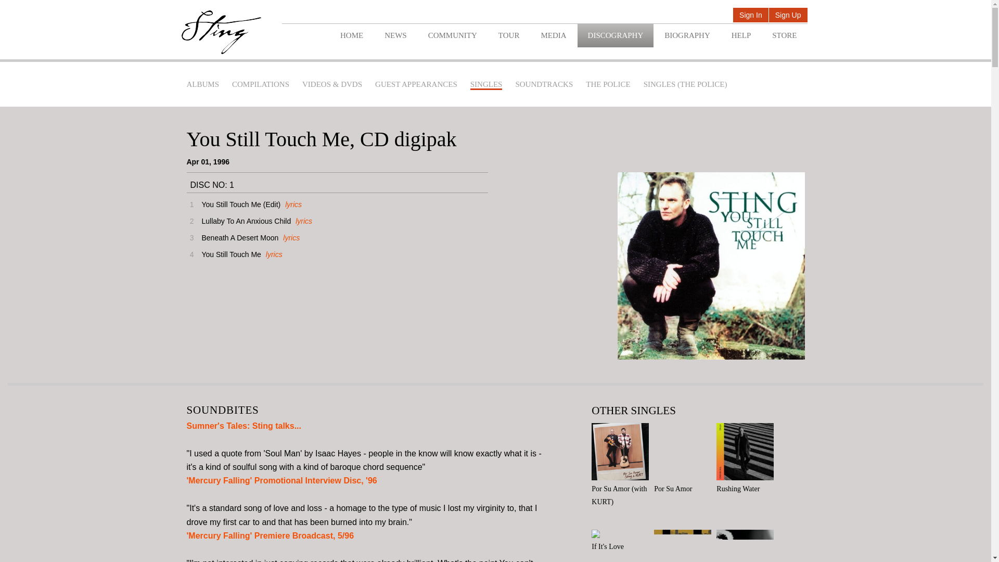 The width and height of the screenshot is (999, 562). What do you see at coordinates (260, 84) in the screenshot?
I see `COMPILATIONS` at bounding box center [260, 84].